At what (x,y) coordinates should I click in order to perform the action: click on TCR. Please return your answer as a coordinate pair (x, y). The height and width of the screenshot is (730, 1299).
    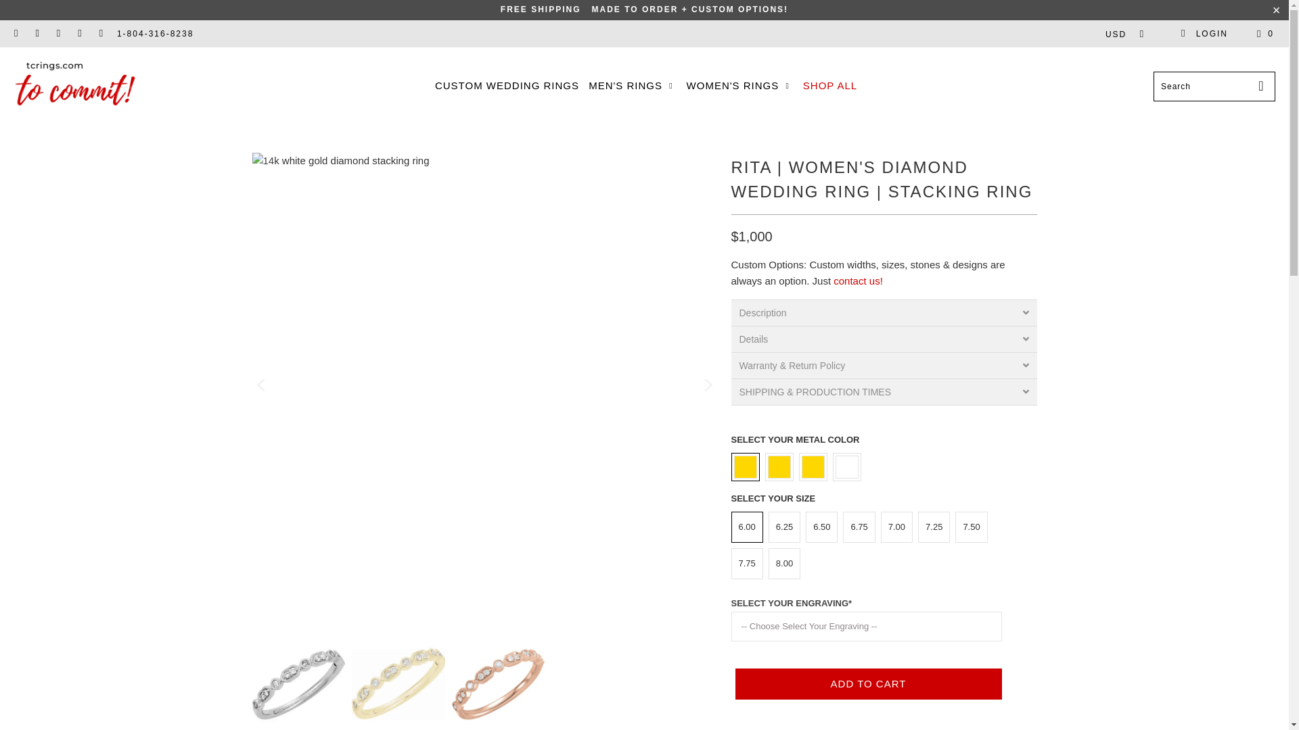
    Looking at the image, I should click on (76, 87).